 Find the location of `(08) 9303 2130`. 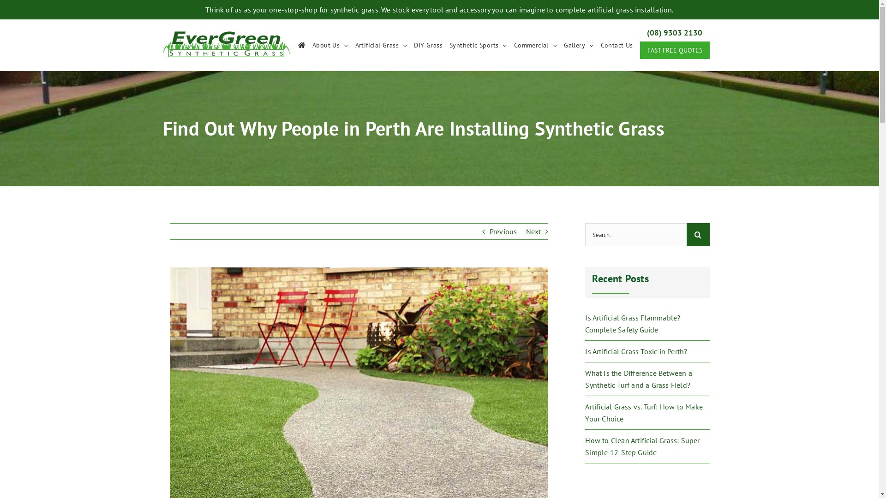

(08) 9303 2130 is located at coordinates (675, 29).